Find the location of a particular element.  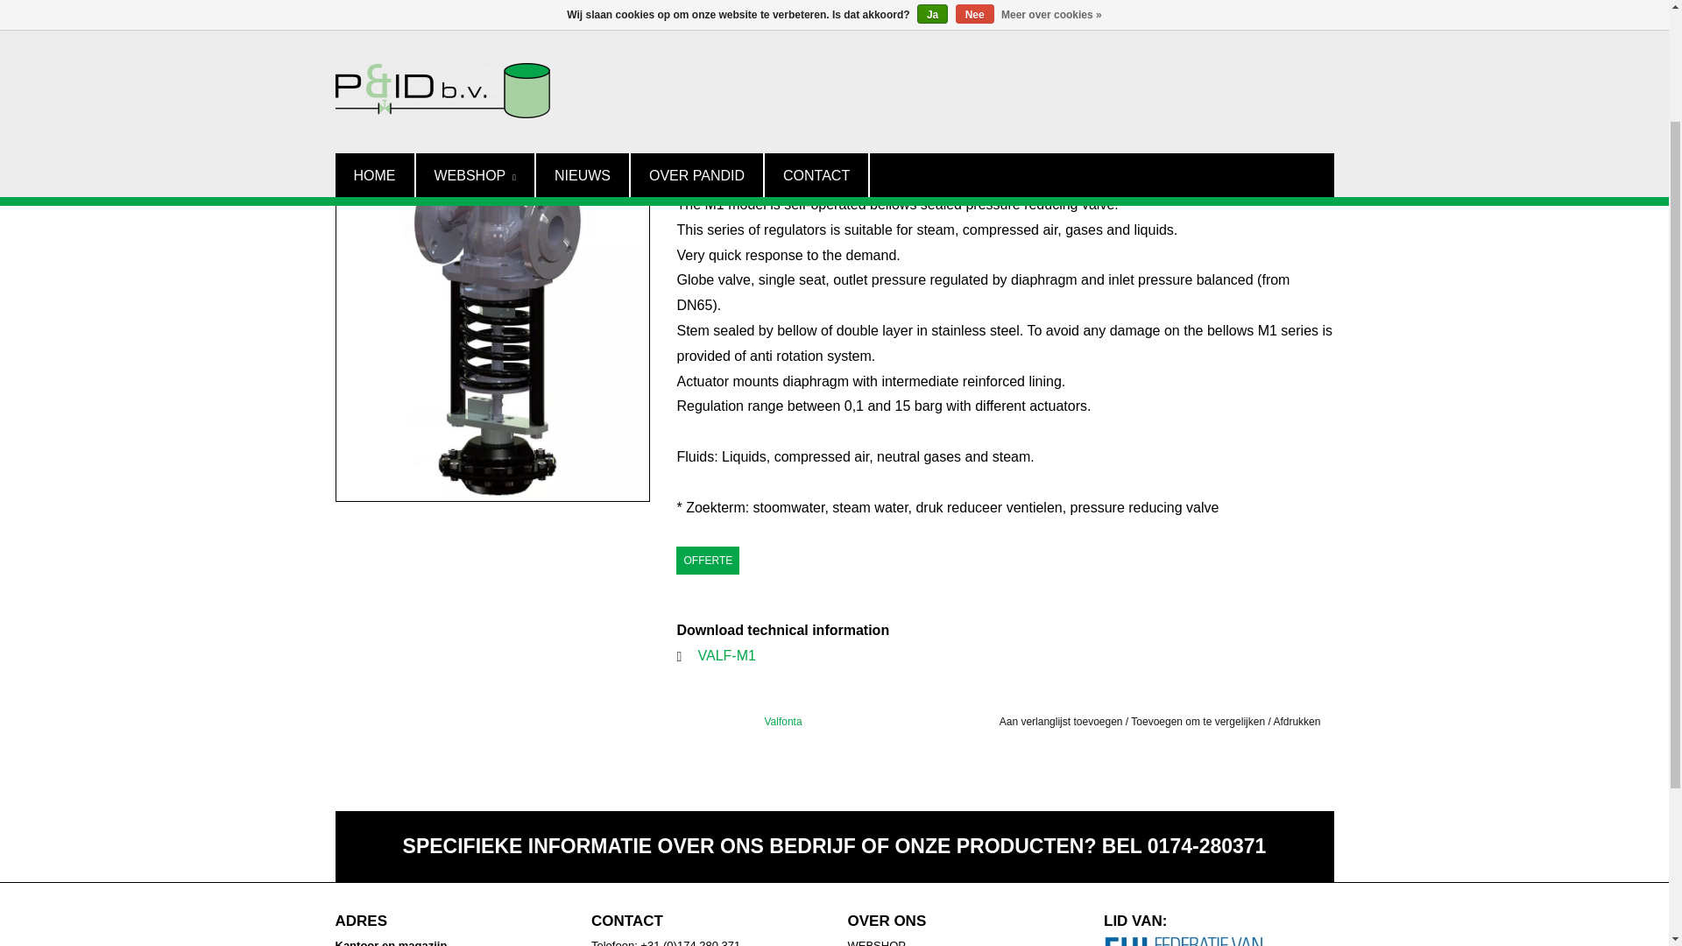

Toevoegen om te vergelijken is located at coordinates (1198, 721).